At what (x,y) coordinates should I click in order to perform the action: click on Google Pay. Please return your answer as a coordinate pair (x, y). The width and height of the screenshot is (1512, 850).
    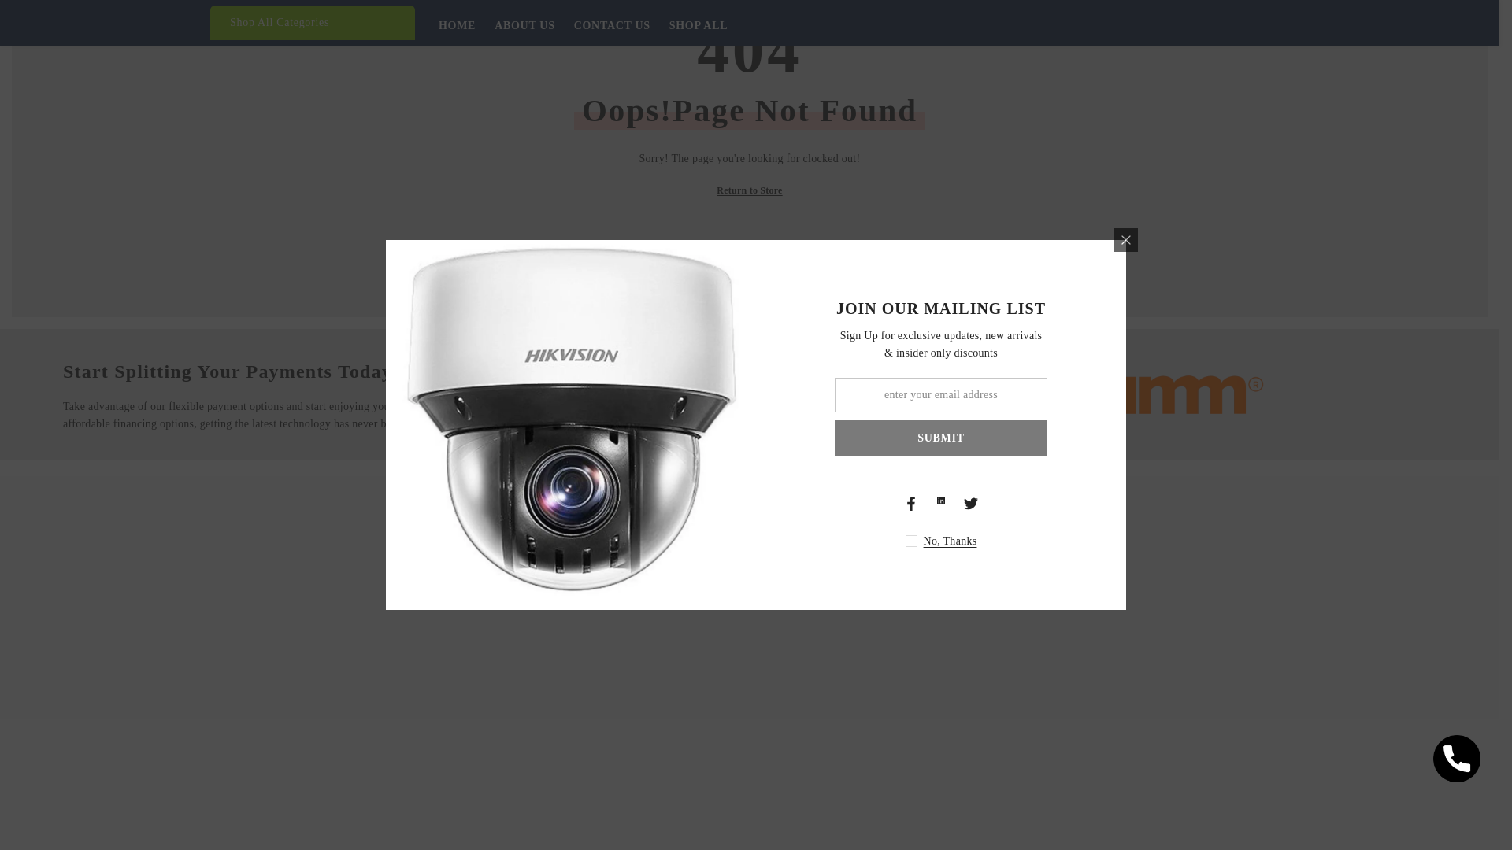
    Looking at the image, I should click on (1140, 785).